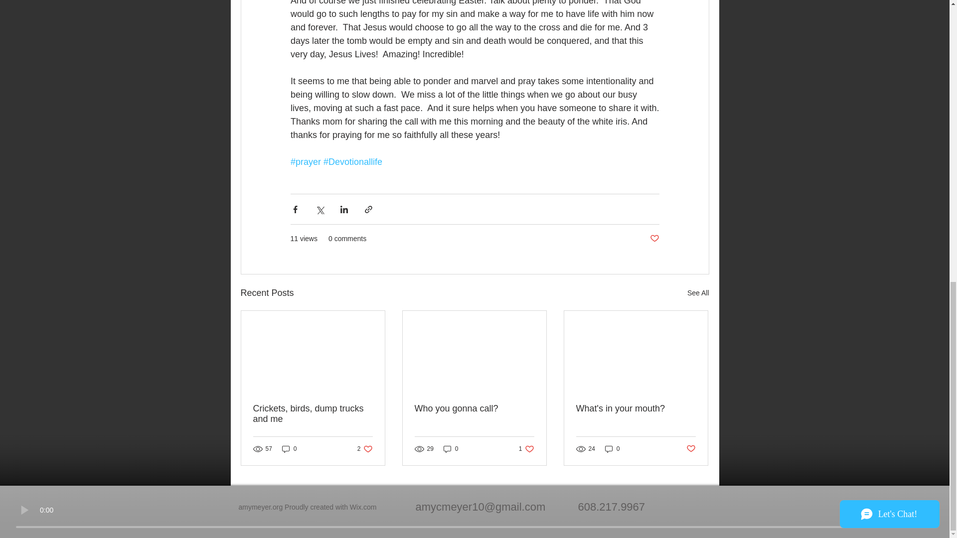  Describe the element at coordinates (313, 414) in the screenshot. I see `What's in your mouth?` at that location.